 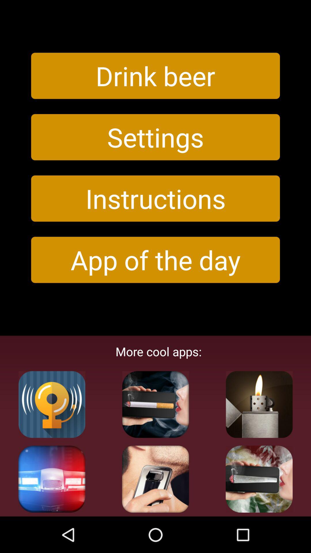 What do you see at coordinates (155, 75) in the screenshot?
I see `turn off the icon above the settings button` at bounding box center [155, 75].